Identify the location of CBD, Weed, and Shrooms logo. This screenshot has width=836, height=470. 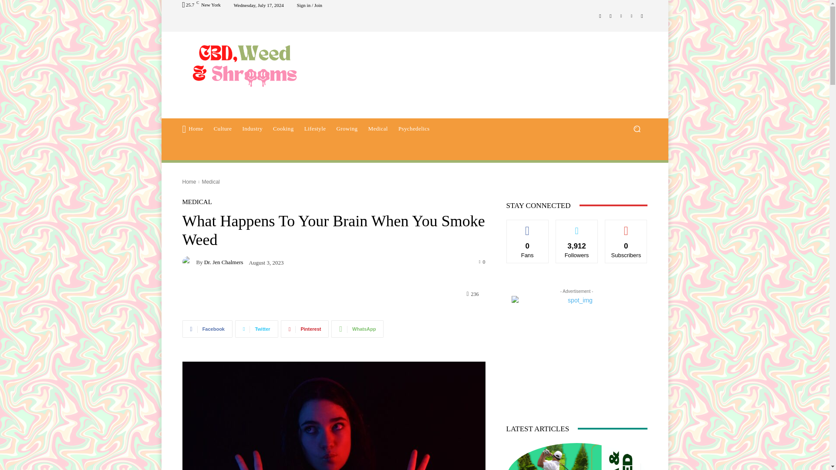
(244, 64).